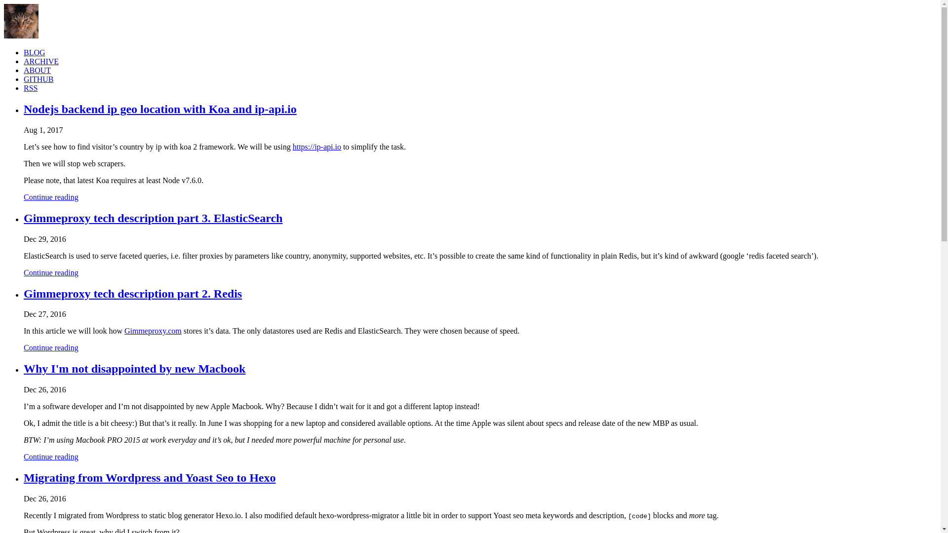 The image size is (948, 533). What do you see at coordinates (153, 218) in the screenshot?
I see `Gimmeproxy tech description part 3. ElasticSearch` at bounding box center [153, 218].